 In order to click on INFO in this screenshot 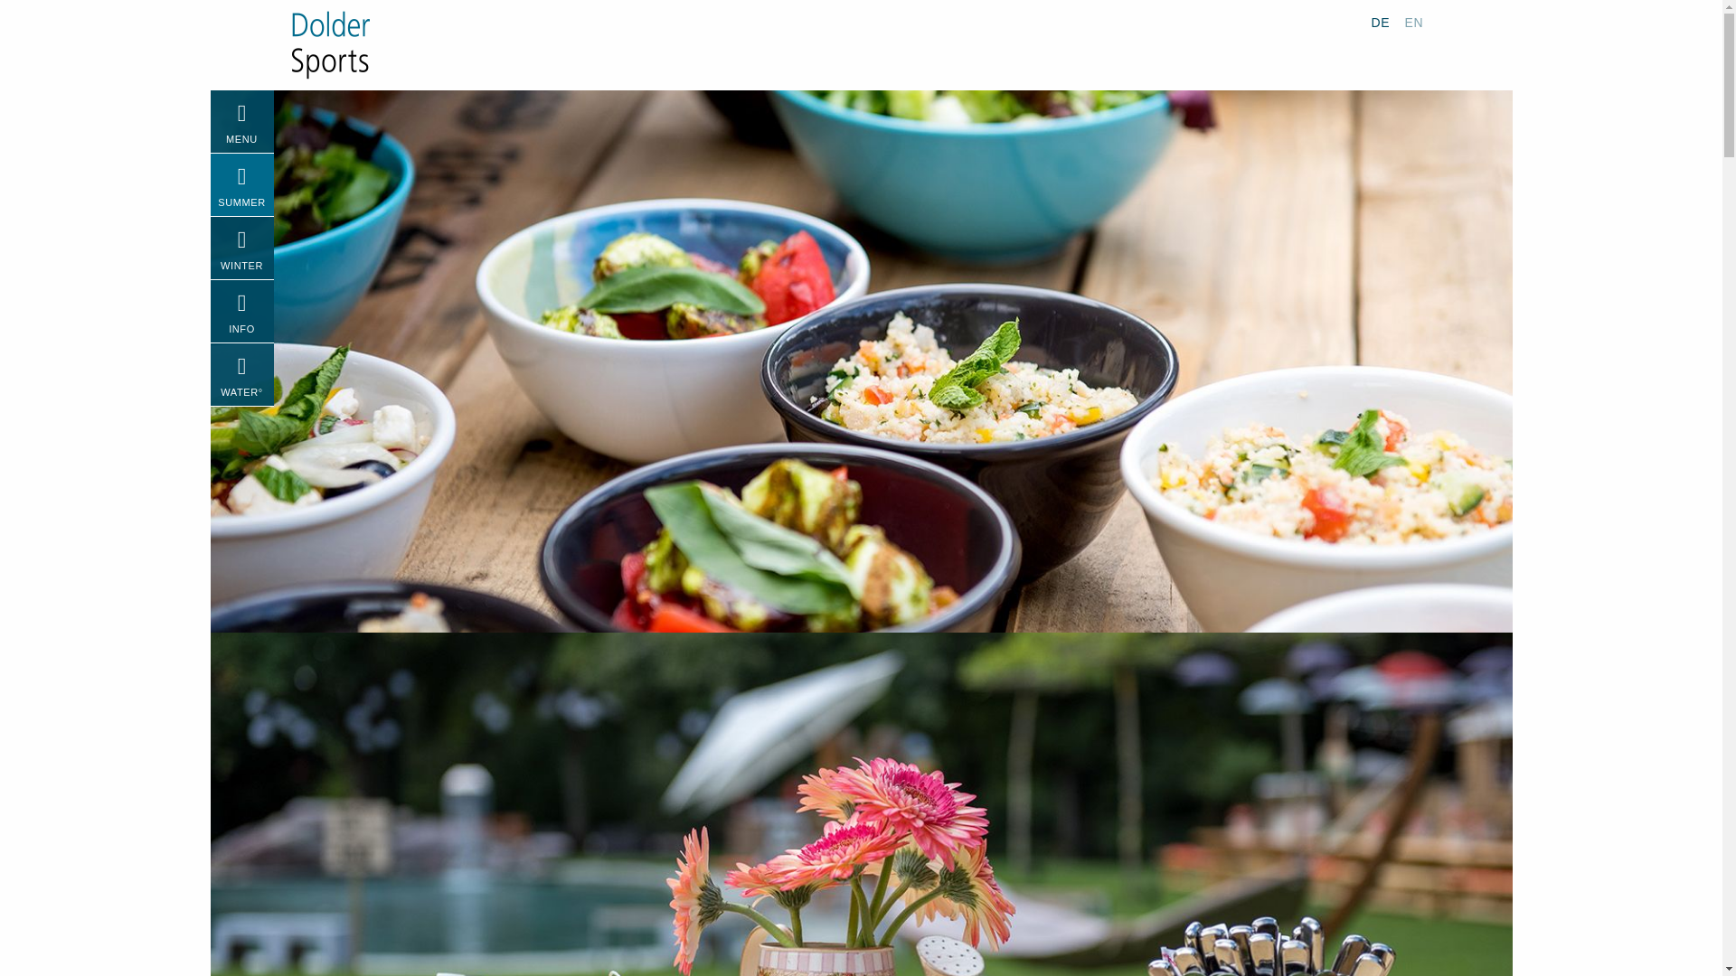, I will do `click(241, 311)`.